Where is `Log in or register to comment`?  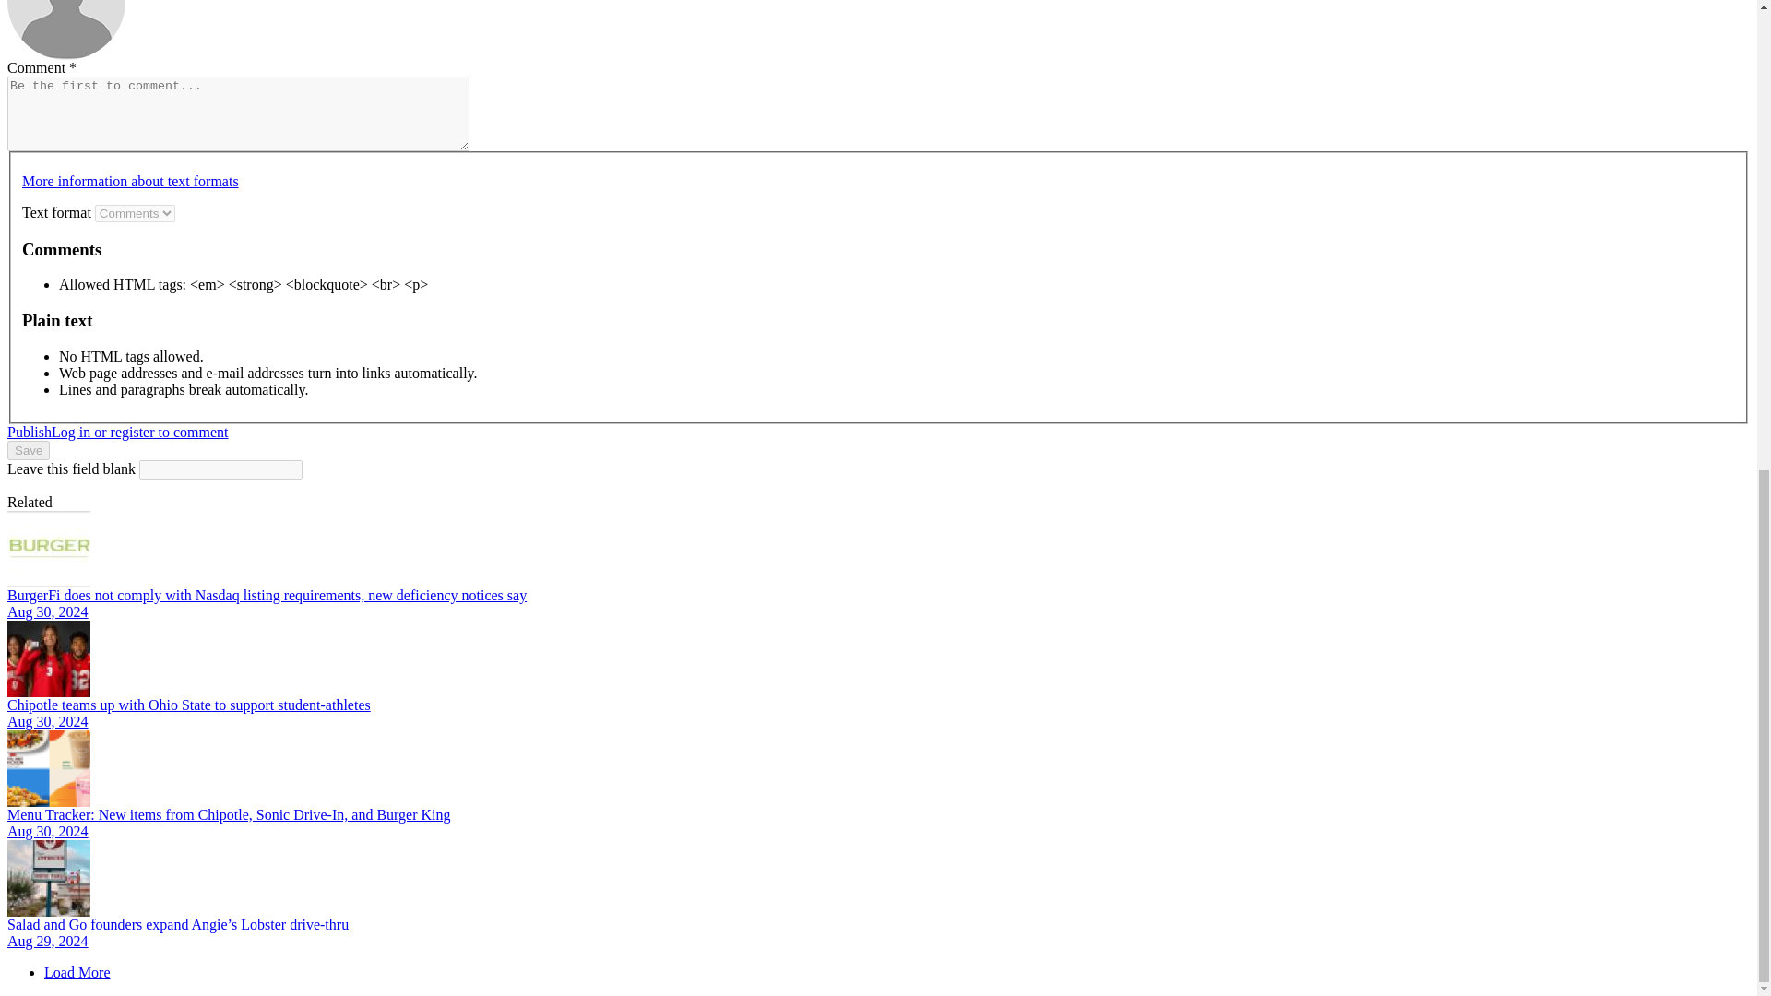
Log in or register to comment is located at coordinates (139, 432).